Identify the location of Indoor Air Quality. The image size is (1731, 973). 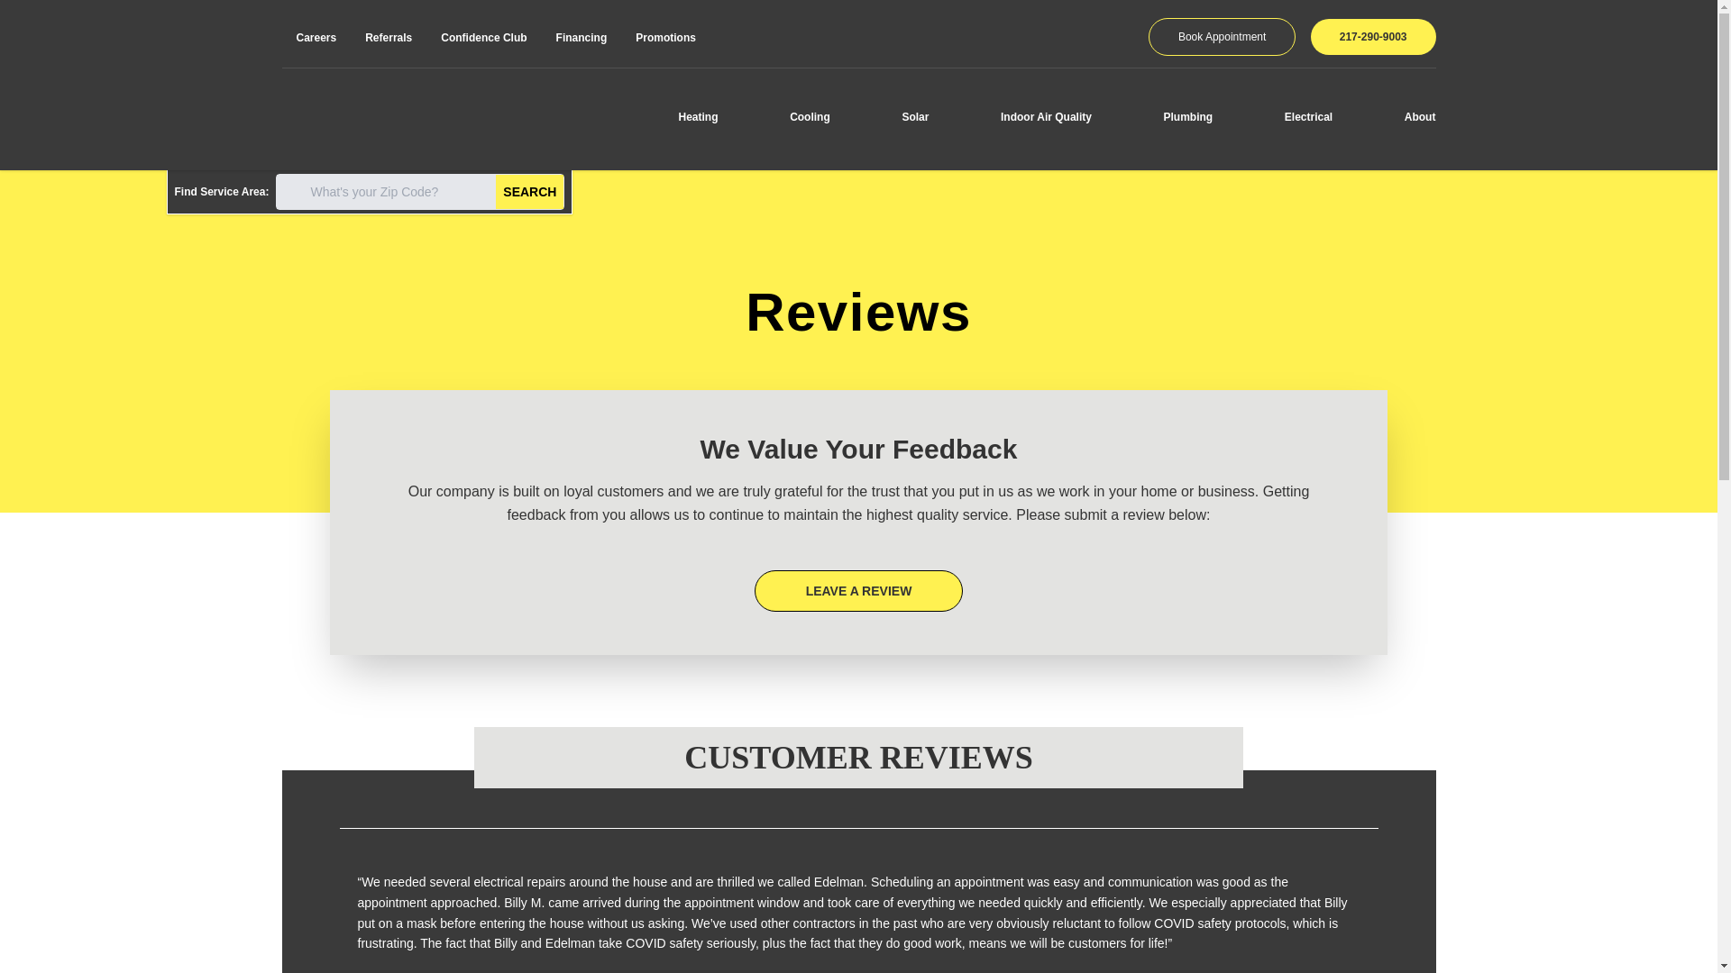
(1046, 116).